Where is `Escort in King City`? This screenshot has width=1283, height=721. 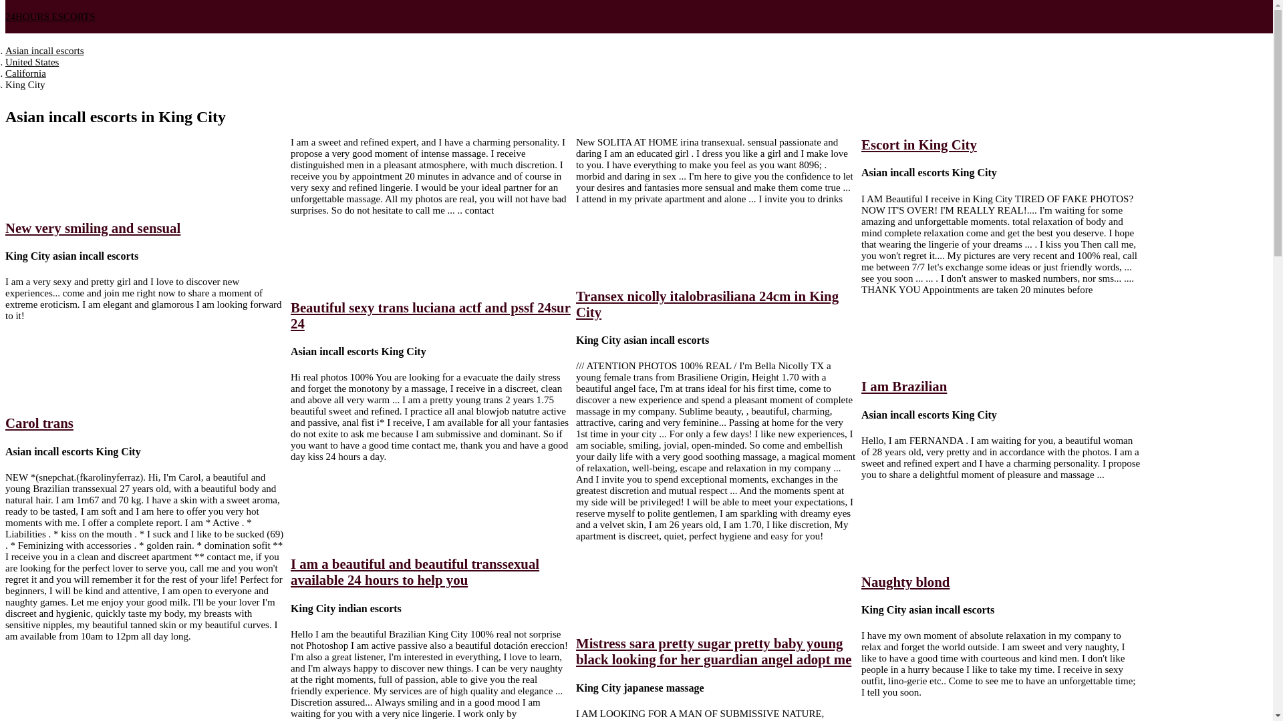
Escort in King City is located at coordinates (919, 144).